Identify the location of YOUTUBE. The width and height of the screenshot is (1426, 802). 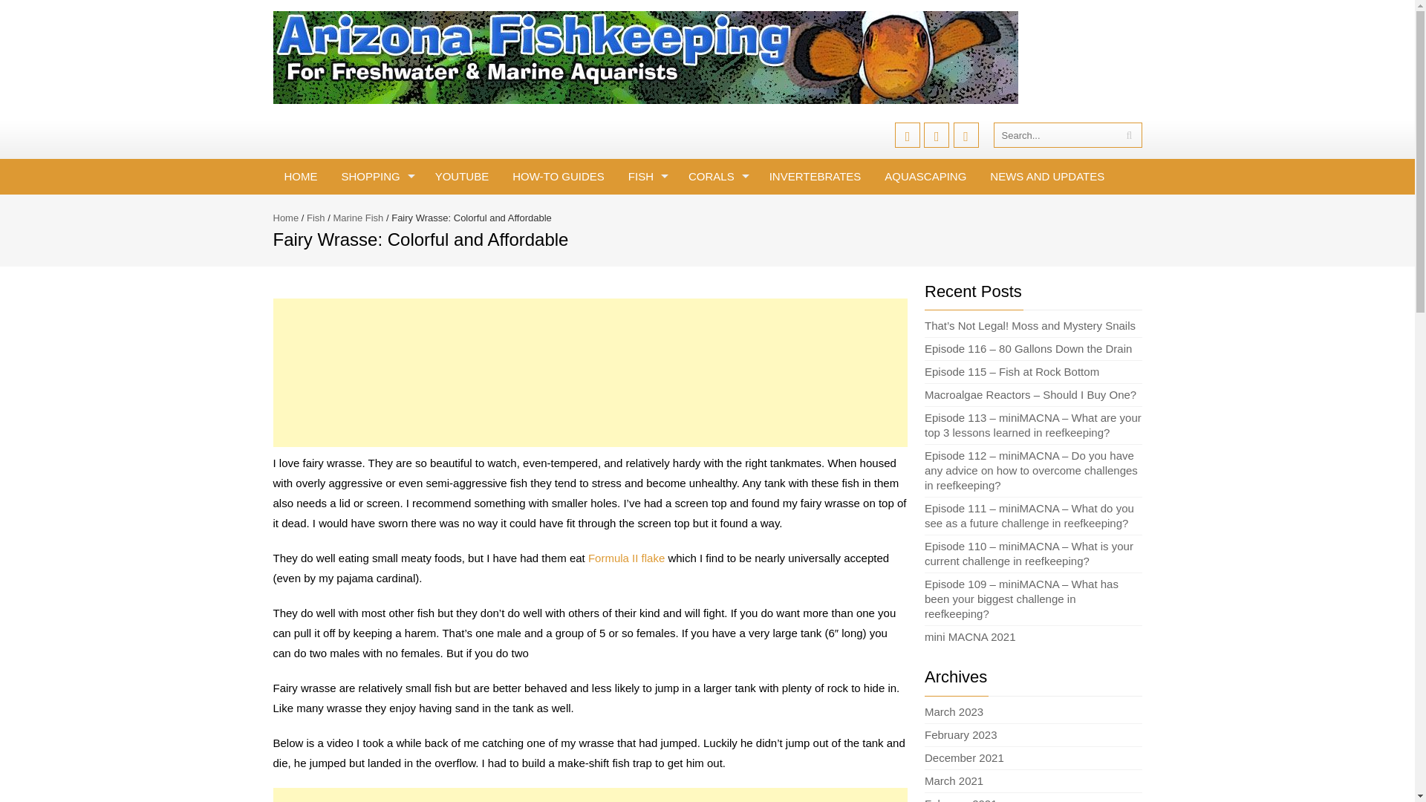
(462, 177).